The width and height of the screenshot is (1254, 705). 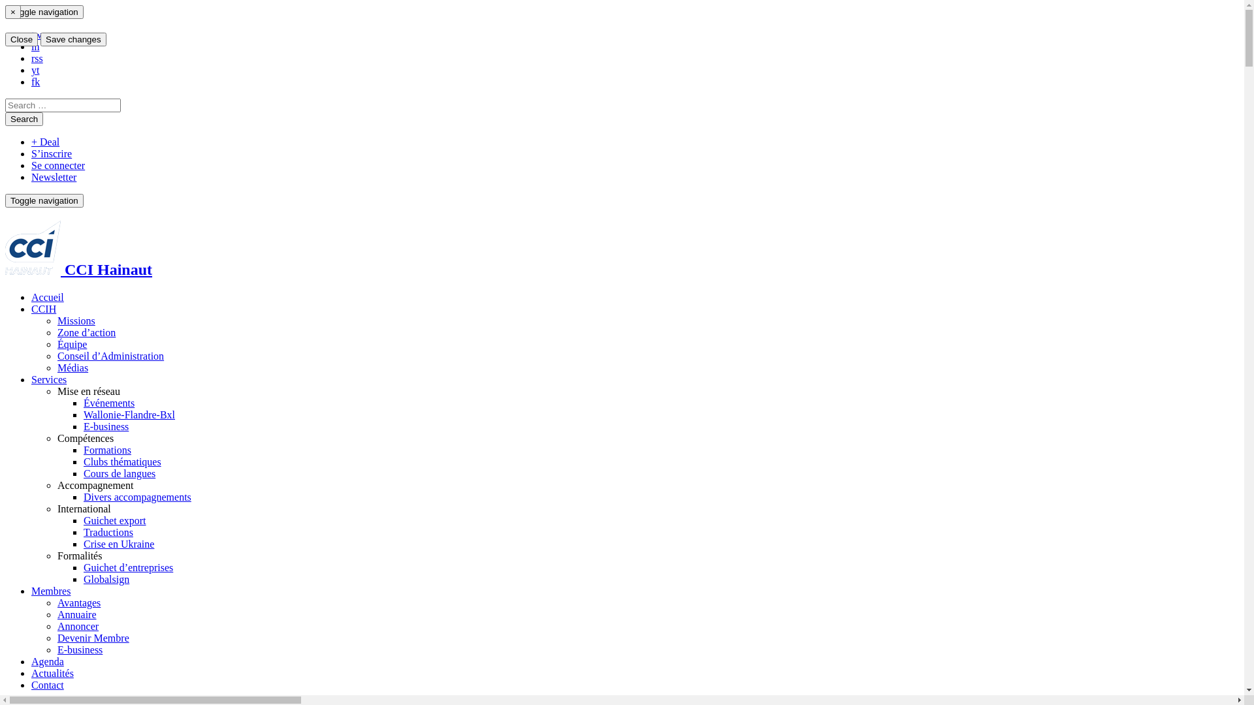 I want to click on Agenda, so click(x=48, y=662).